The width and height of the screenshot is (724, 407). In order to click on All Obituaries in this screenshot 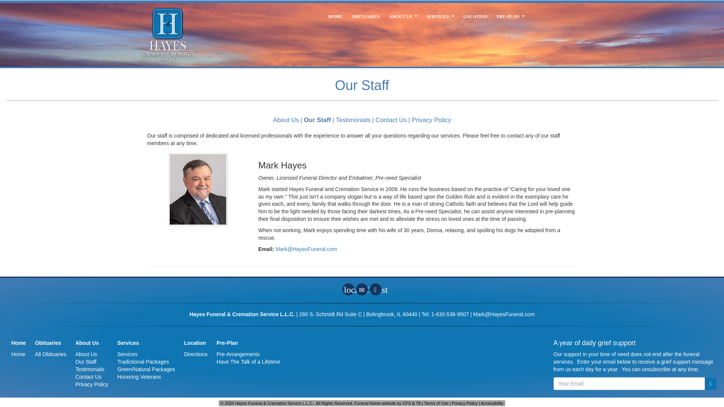, I will do `click(51, 354)`.